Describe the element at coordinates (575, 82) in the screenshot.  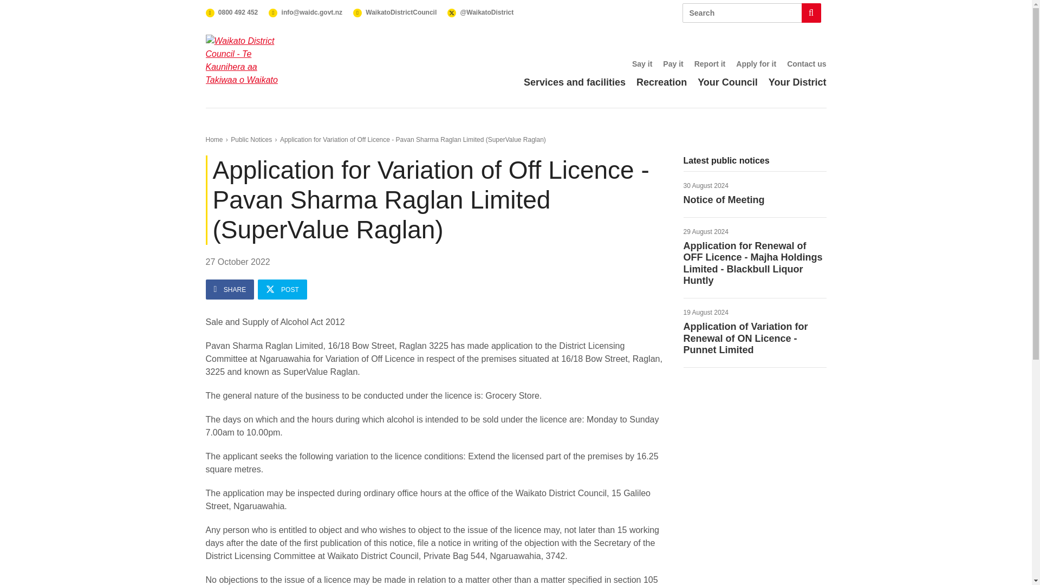
I see `Services and facilities` at that location.